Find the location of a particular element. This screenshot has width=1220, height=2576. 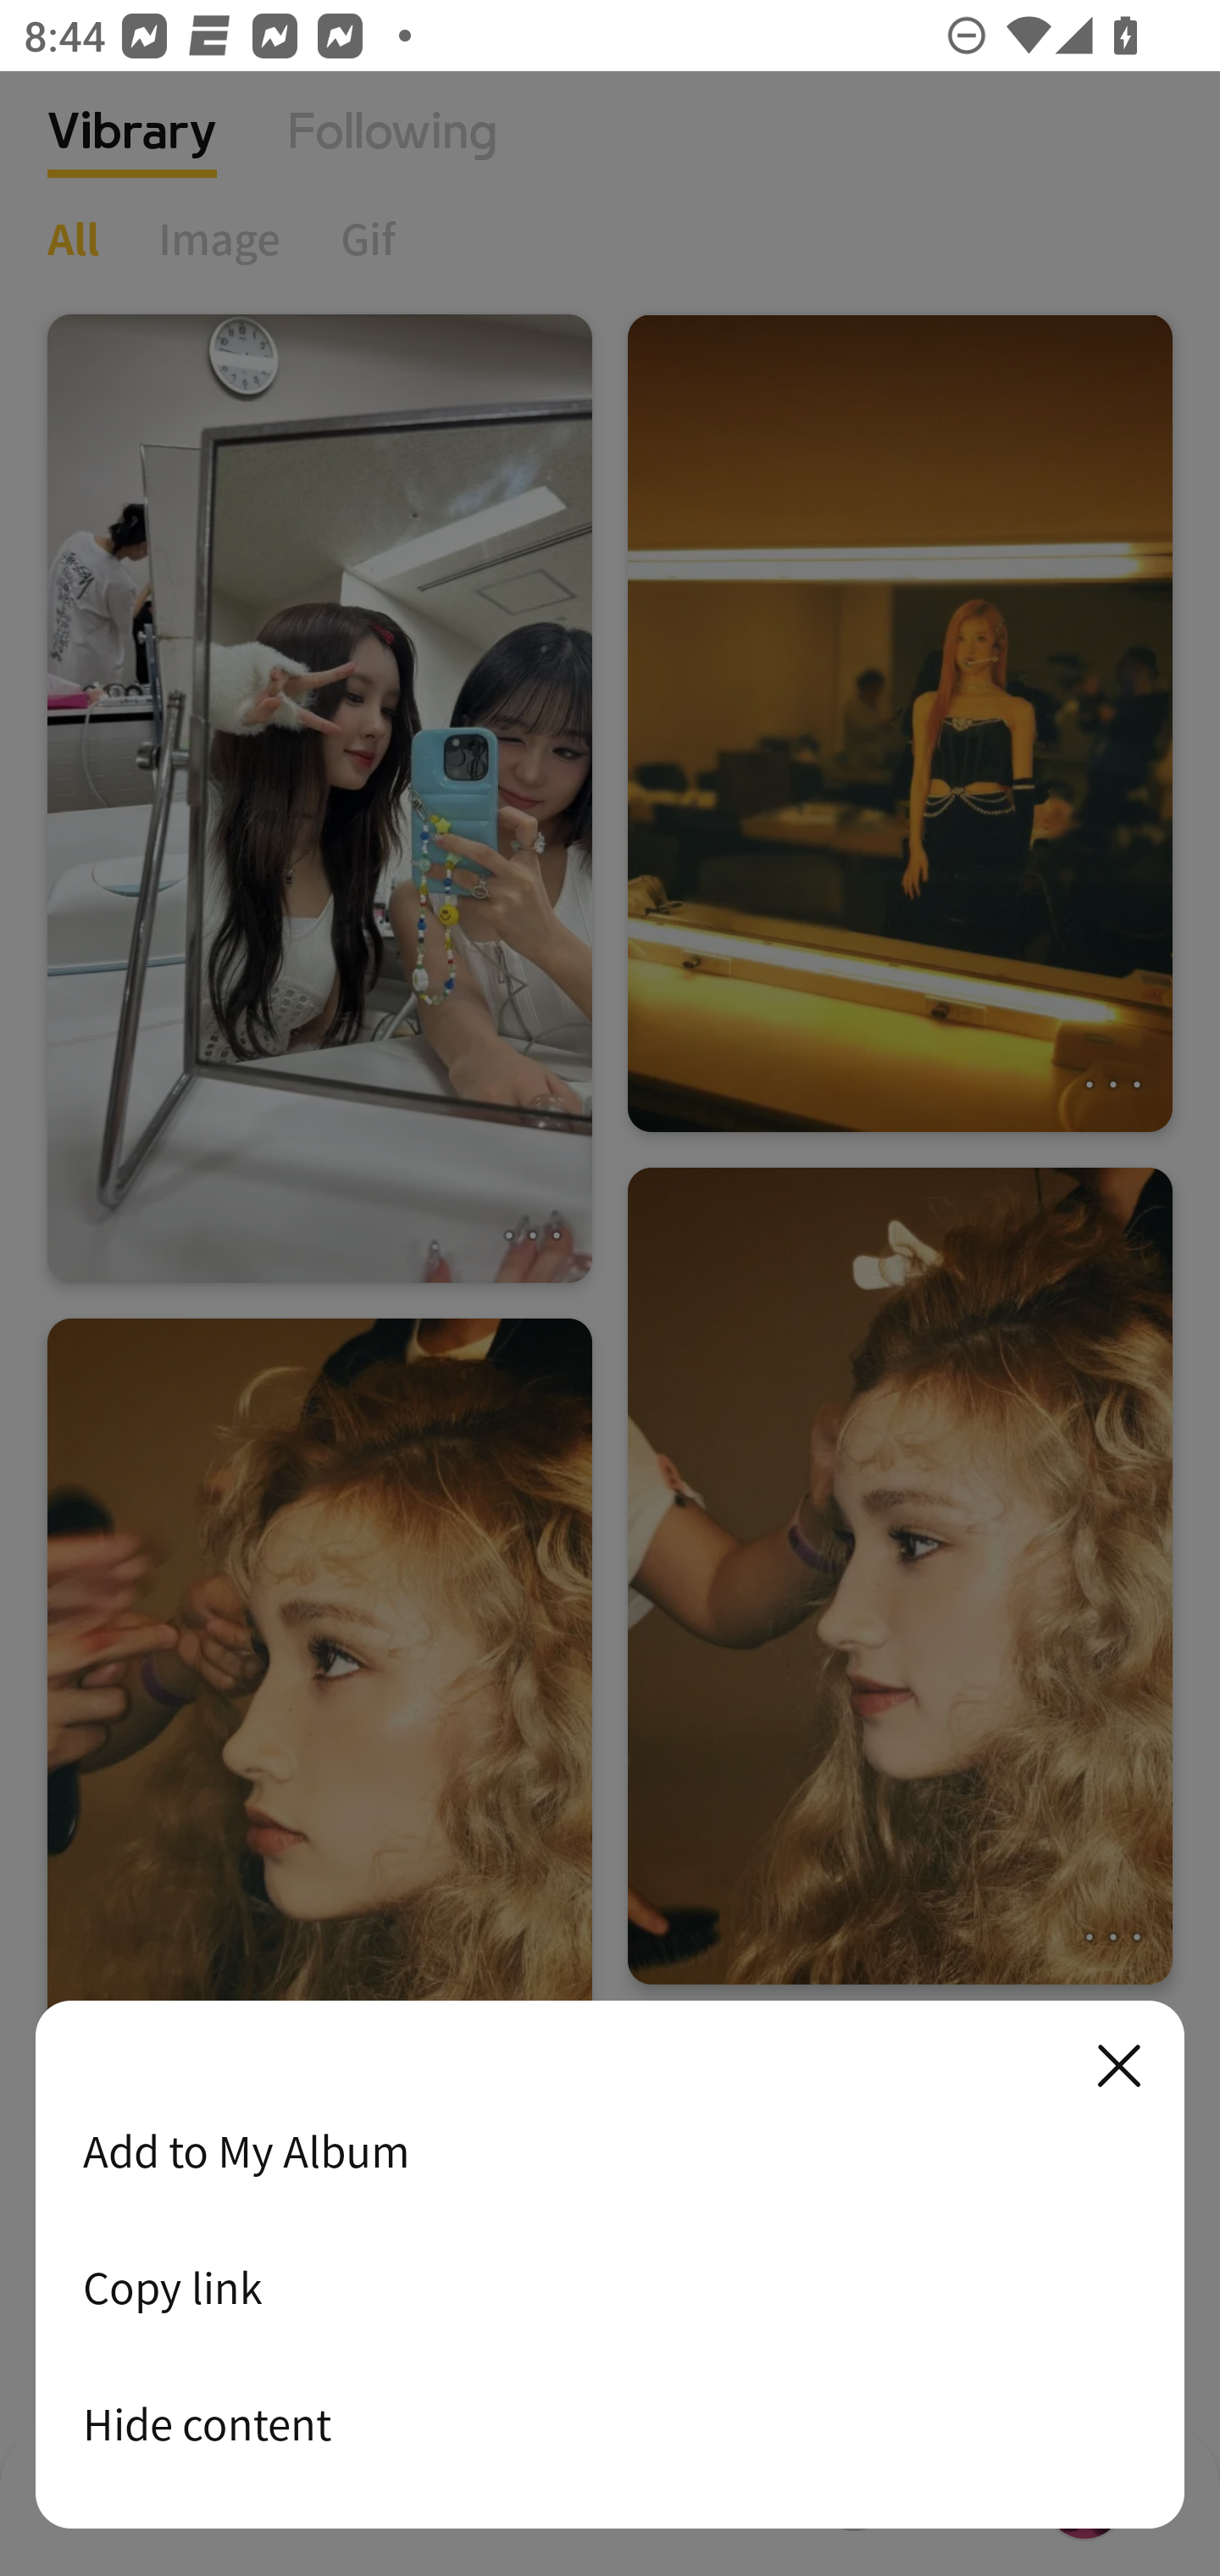

Hide content is located at coordinates (610, 2423).